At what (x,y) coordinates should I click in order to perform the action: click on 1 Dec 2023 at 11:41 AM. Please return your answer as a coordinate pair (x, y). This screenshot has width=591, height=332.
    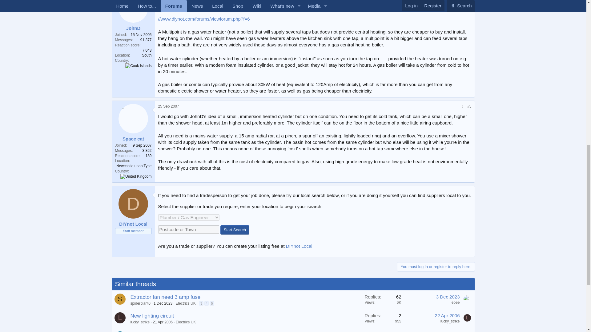
    Looking at the image, I should click on (163, 303).